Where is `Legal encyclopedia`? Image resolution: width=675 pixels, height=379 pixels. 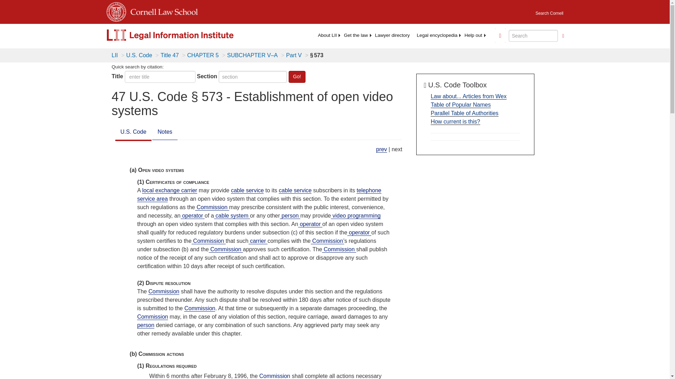
Legal encyclopedia is located at coordinates (437, 35).